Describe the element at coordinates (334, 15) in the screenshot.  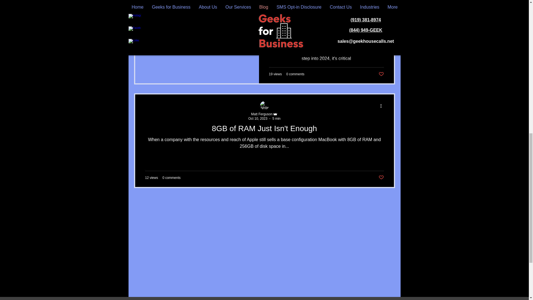
I see `4 min` at that location.